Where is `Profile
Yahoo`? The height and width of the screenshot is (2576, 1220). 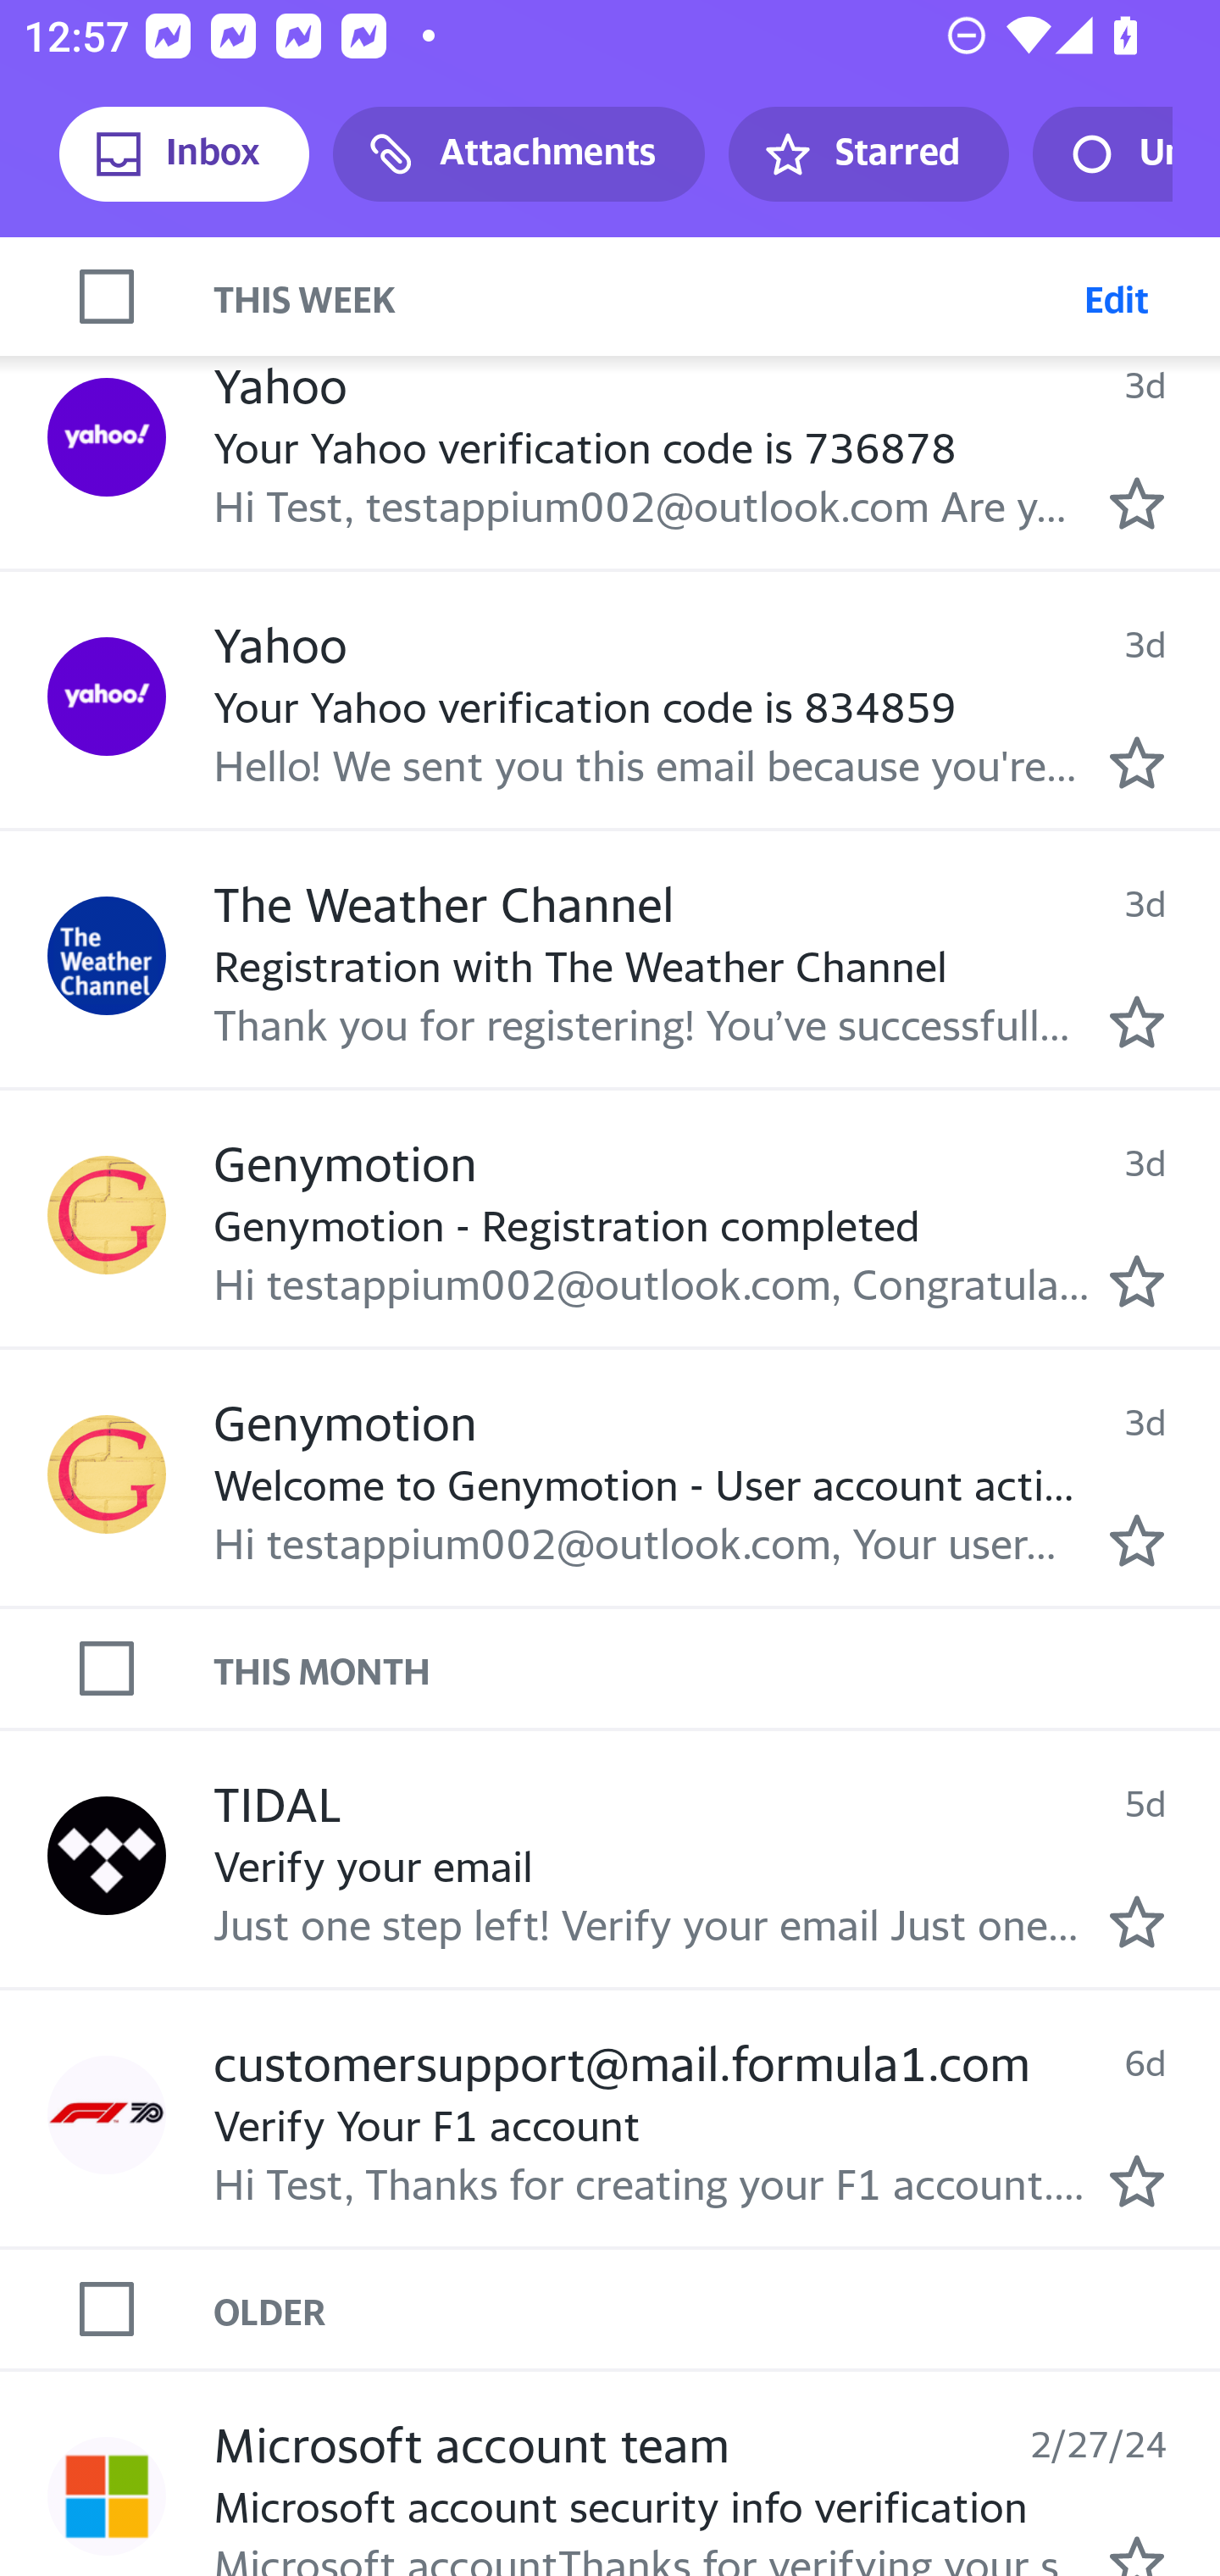
Profile
Yahoo is located at coordinates (107, 437).